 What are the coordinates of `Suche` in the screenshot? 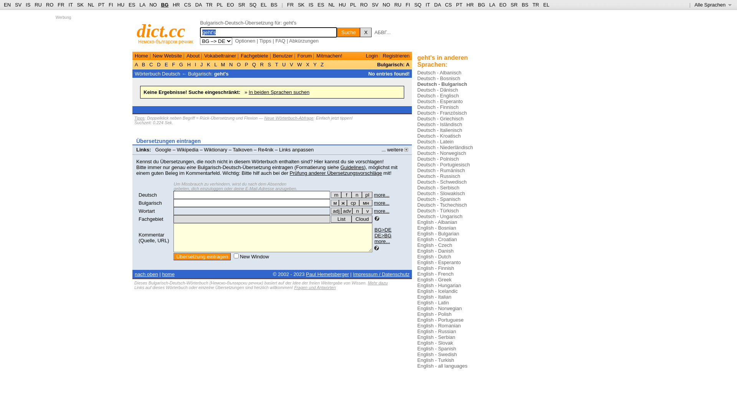 It's located at (349, 32).